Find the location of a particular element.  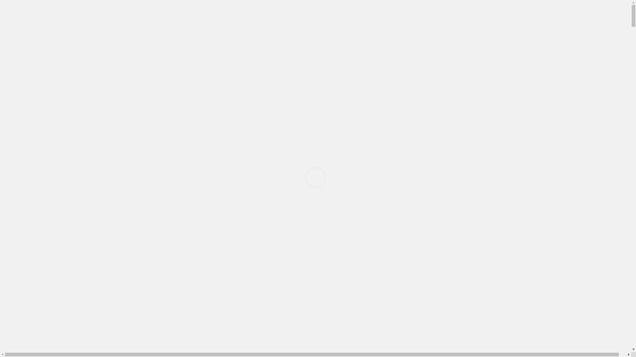

Close is located at coordinates (38, 116).